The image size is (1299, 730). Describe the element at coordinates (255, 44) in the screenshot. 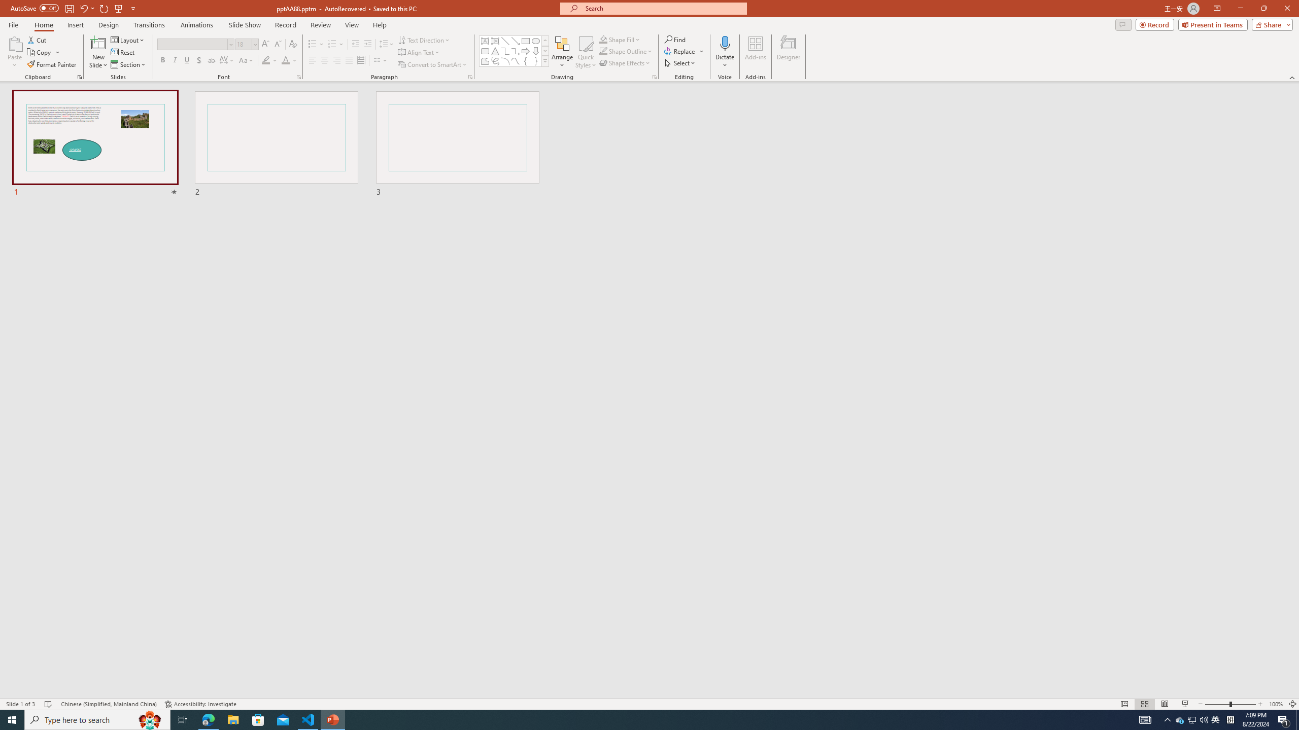

I see `Open` at that location.